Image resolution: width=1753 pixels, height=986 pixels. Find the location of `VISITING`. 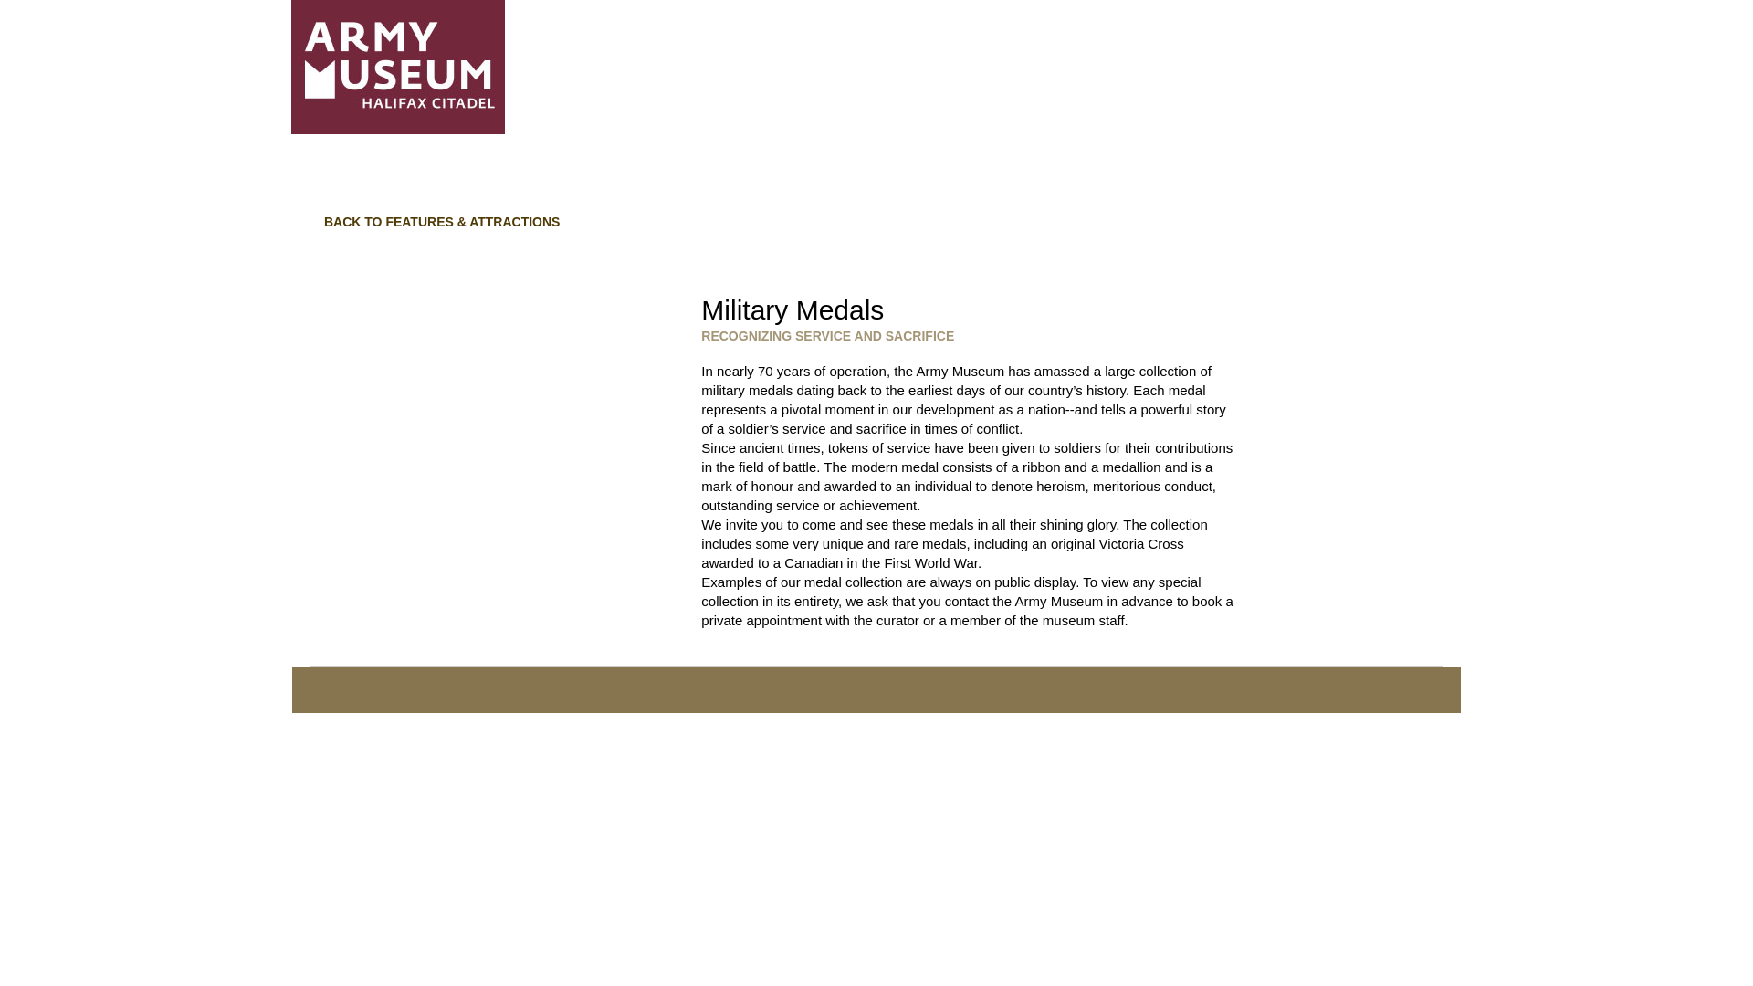

VISITING is located at coordinates (682, 181).